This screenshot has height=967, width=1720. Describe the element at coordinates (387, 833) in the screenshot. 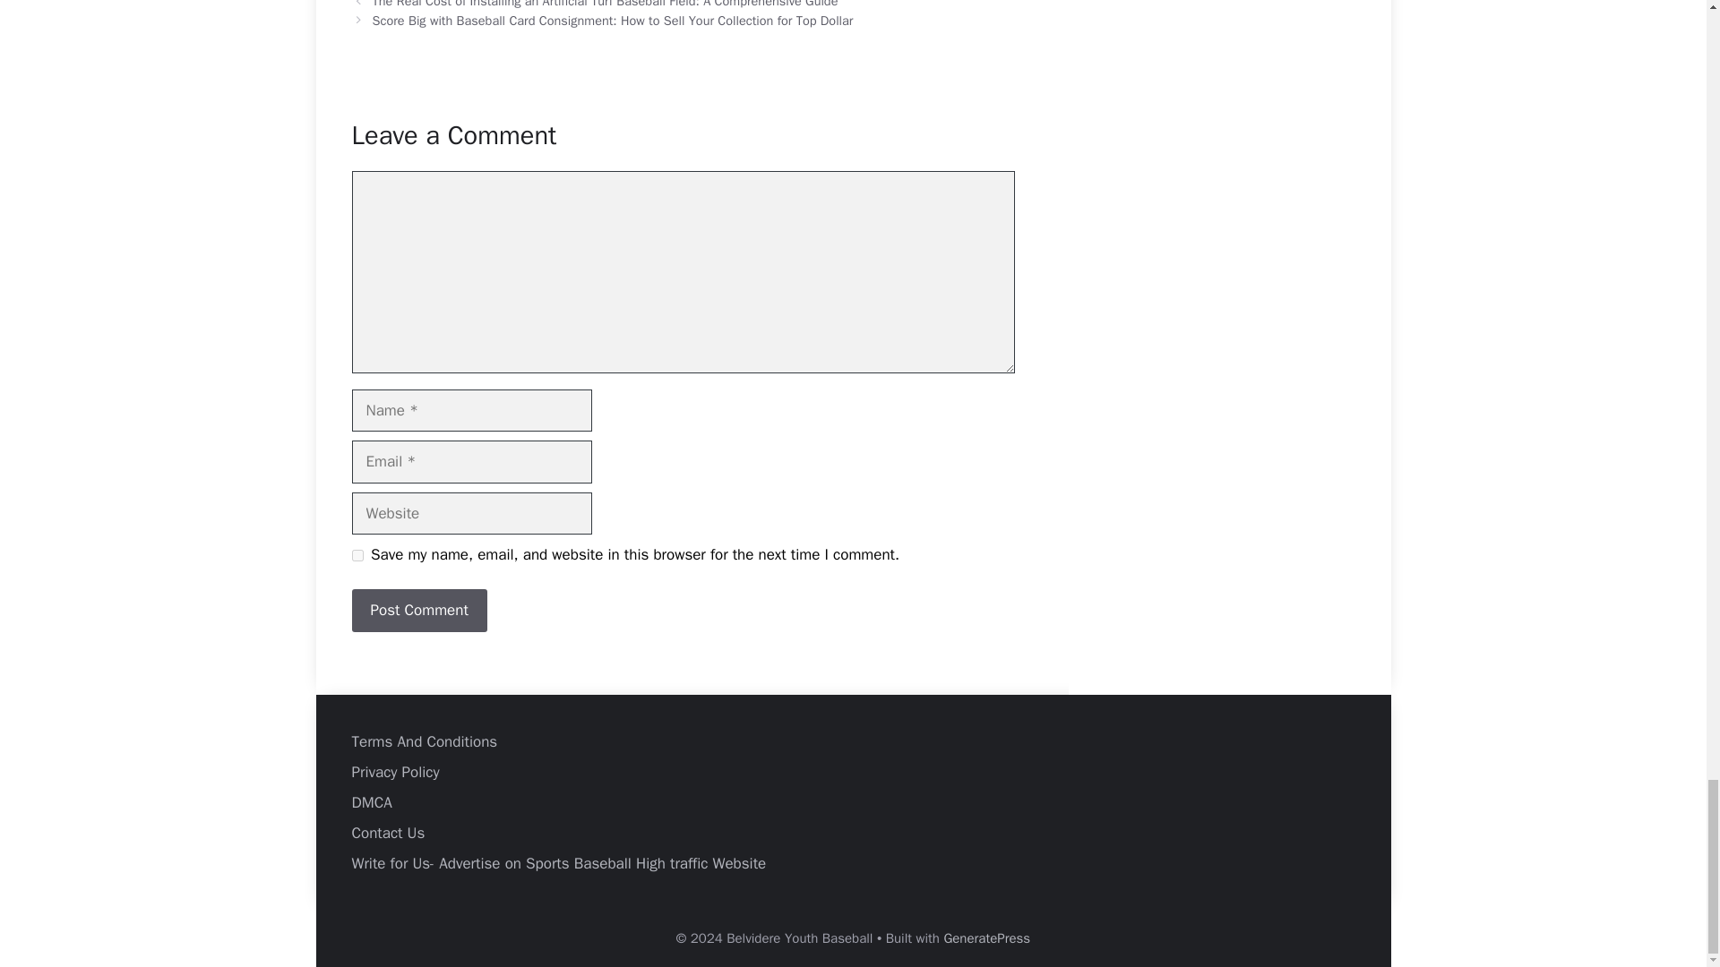

I see `Contact Us` at that location.